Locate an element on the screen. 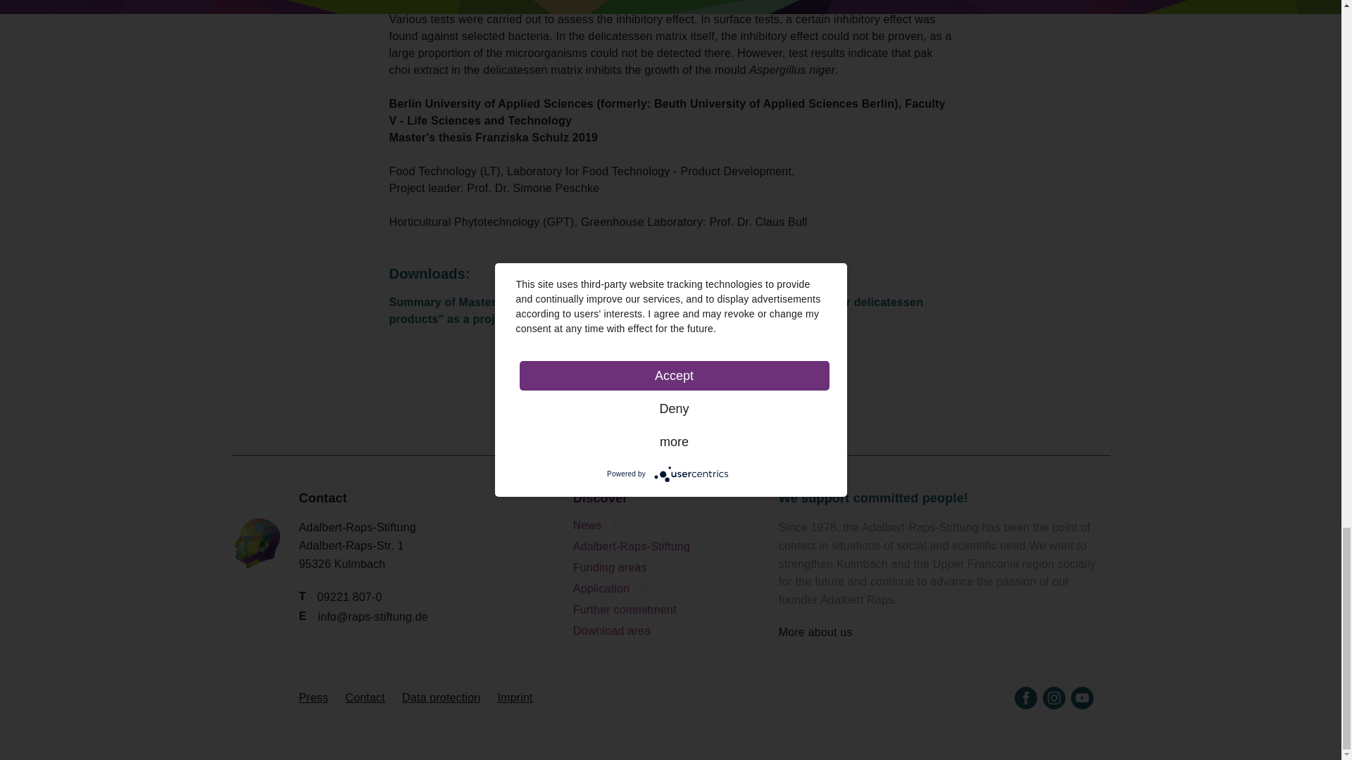 The height and width of the screenshot is (760, 1352). Funding areas is located at coordinates (665, 567).